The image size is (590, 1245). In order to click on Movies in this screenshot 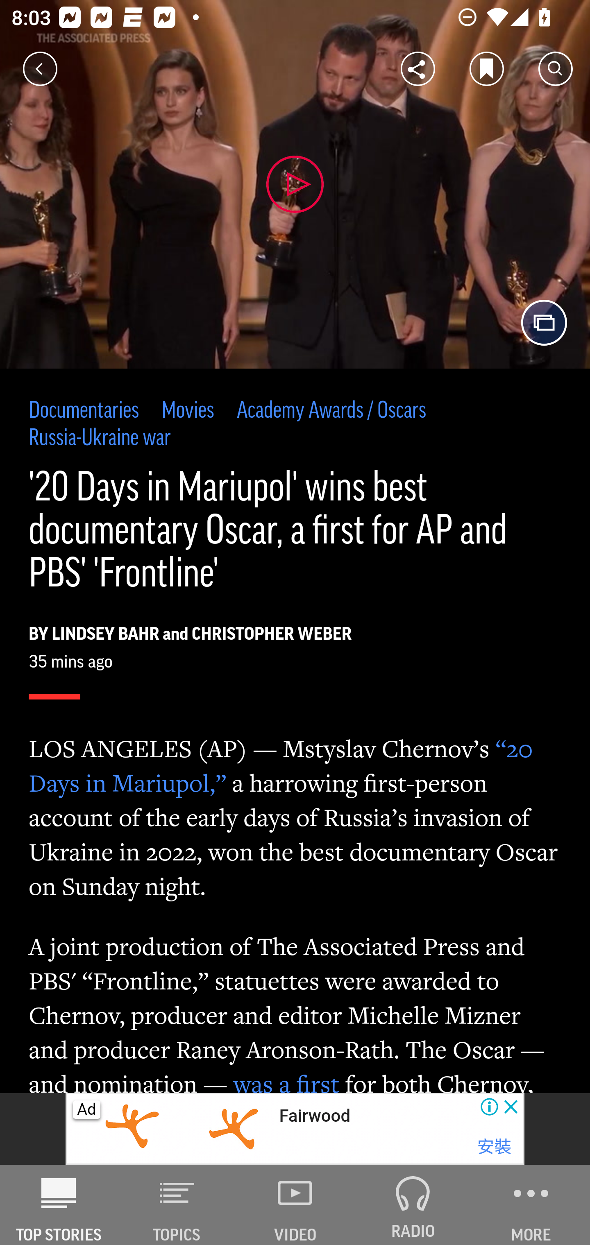, I will do `click(188, 411)`.